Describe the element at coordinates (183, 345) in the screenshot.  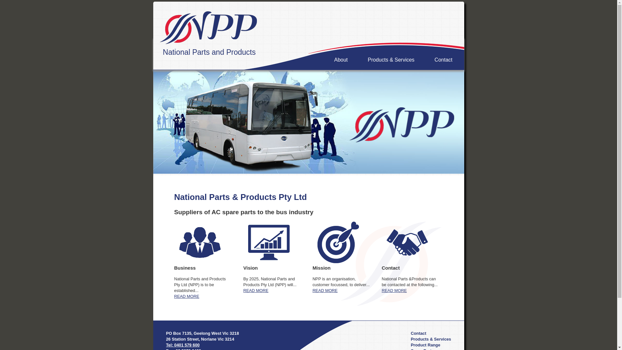
I see `Tel: 0401 579 600` at that location.